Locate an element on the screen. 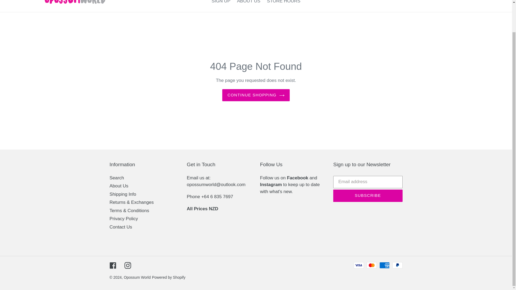 This screenshot has height=290, width=516. SIGN UP is located at coordinates (221, 3).